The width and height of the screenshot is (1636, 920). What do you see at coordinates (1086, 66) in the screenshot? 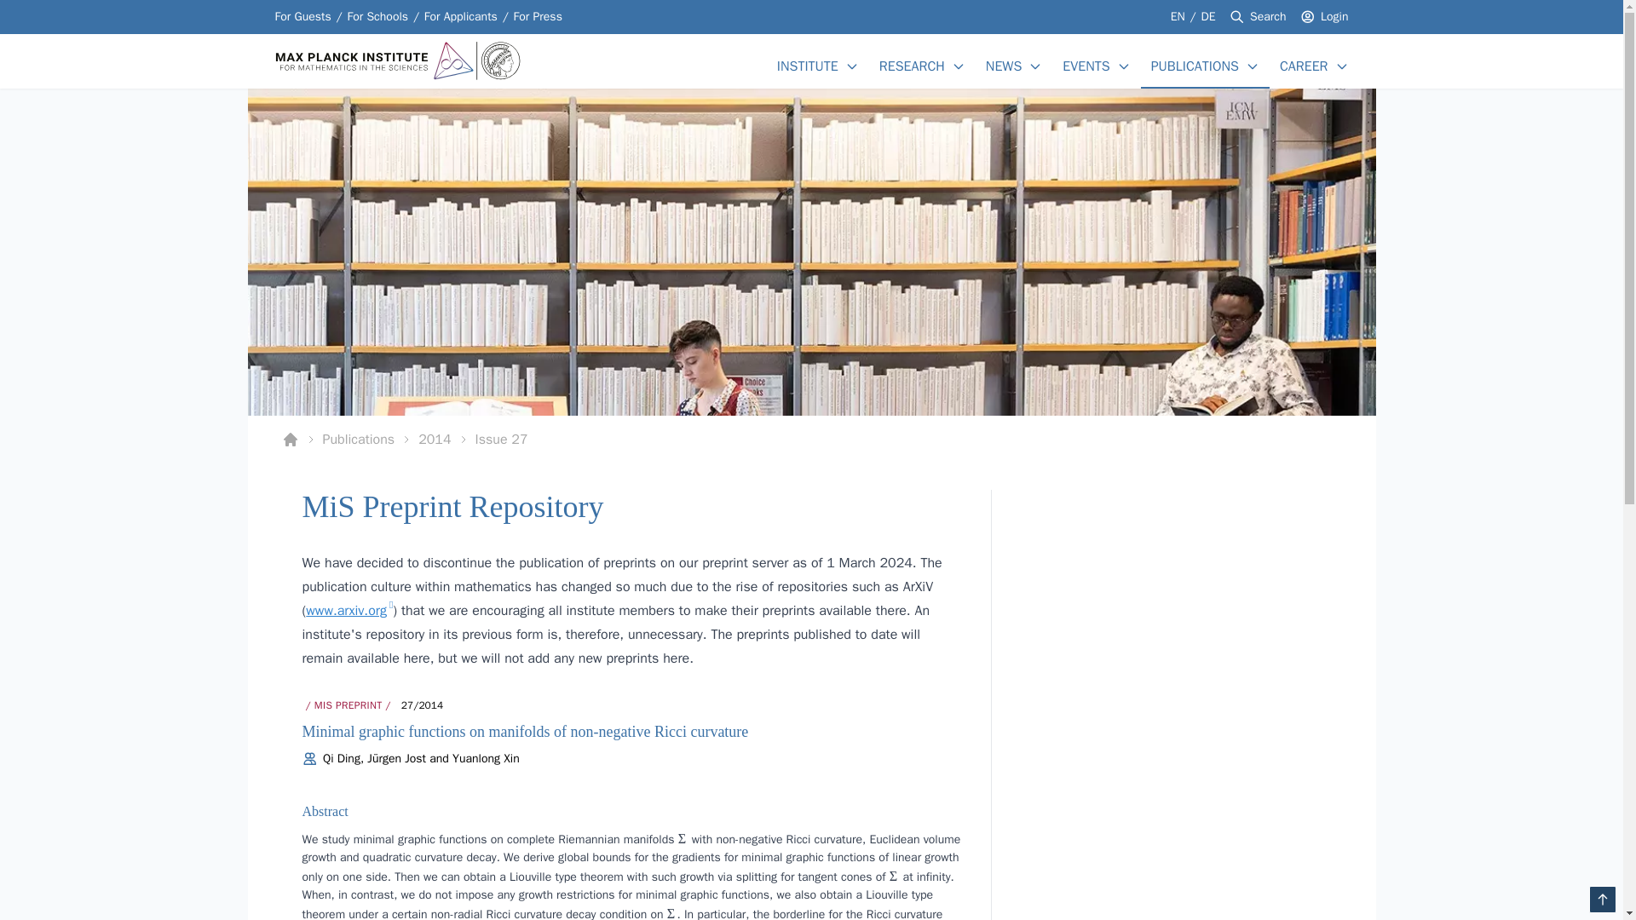
I see `EVENTS` at bounding box center [1086, 66].